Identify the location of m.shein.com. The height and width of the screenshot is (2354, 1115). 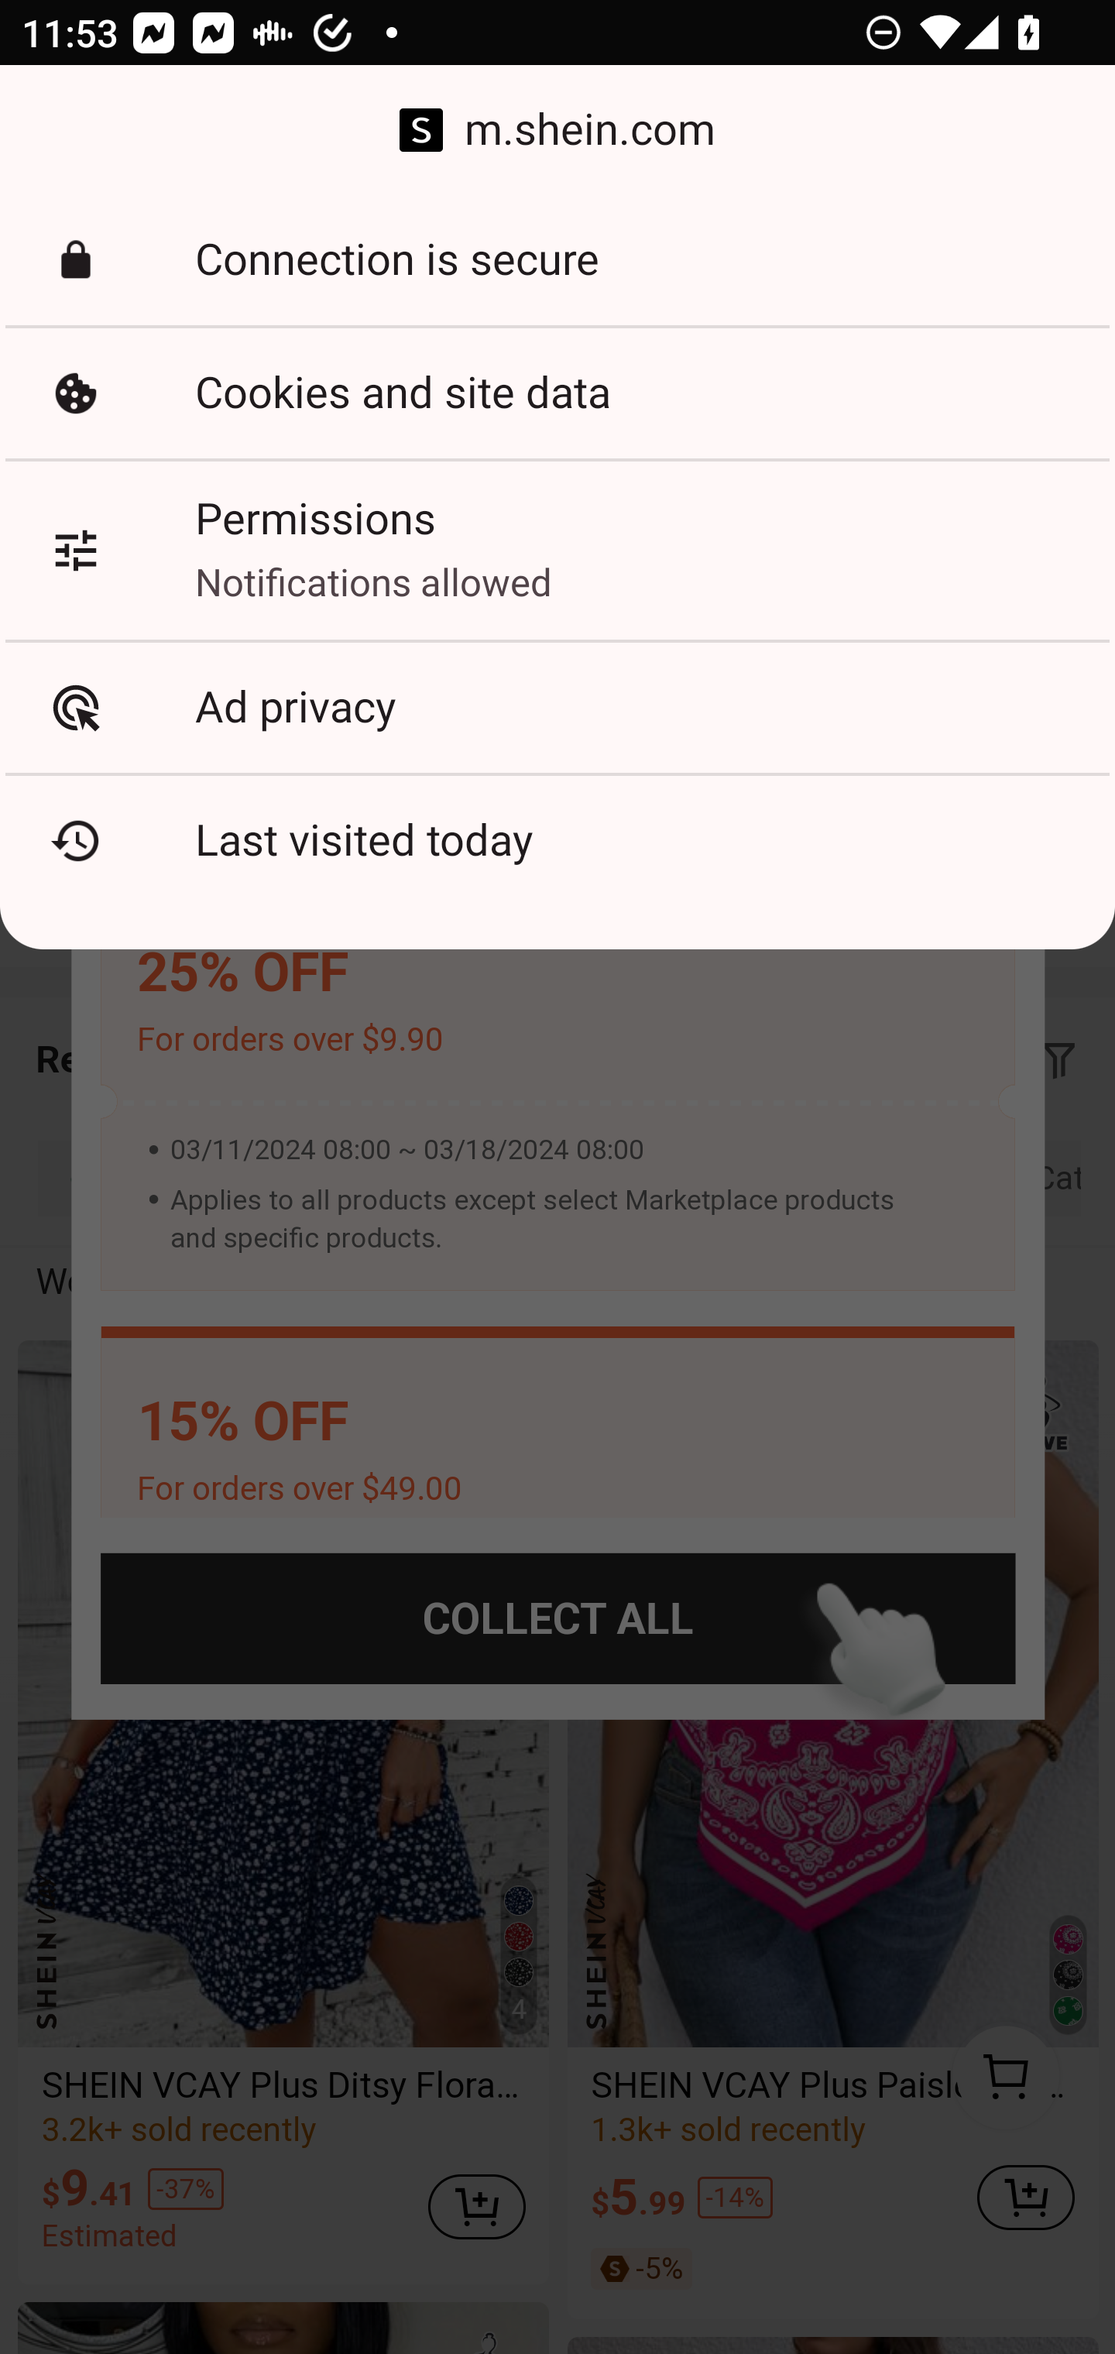
(557, 130).